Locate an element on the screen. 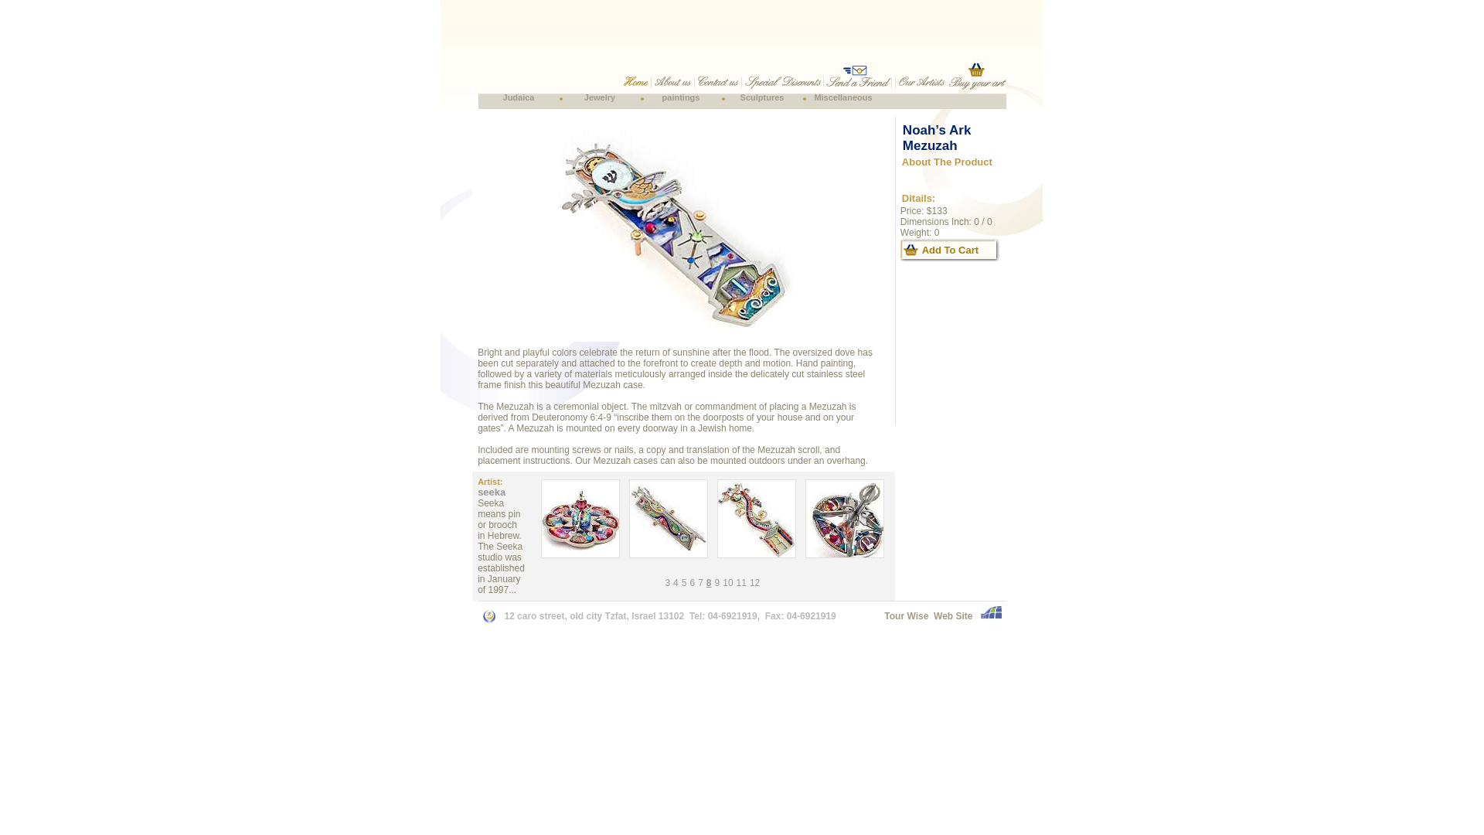 This screenshot has height=835, width=1484. Seeka Dreidel 2 is located at coordinates (845, 554).